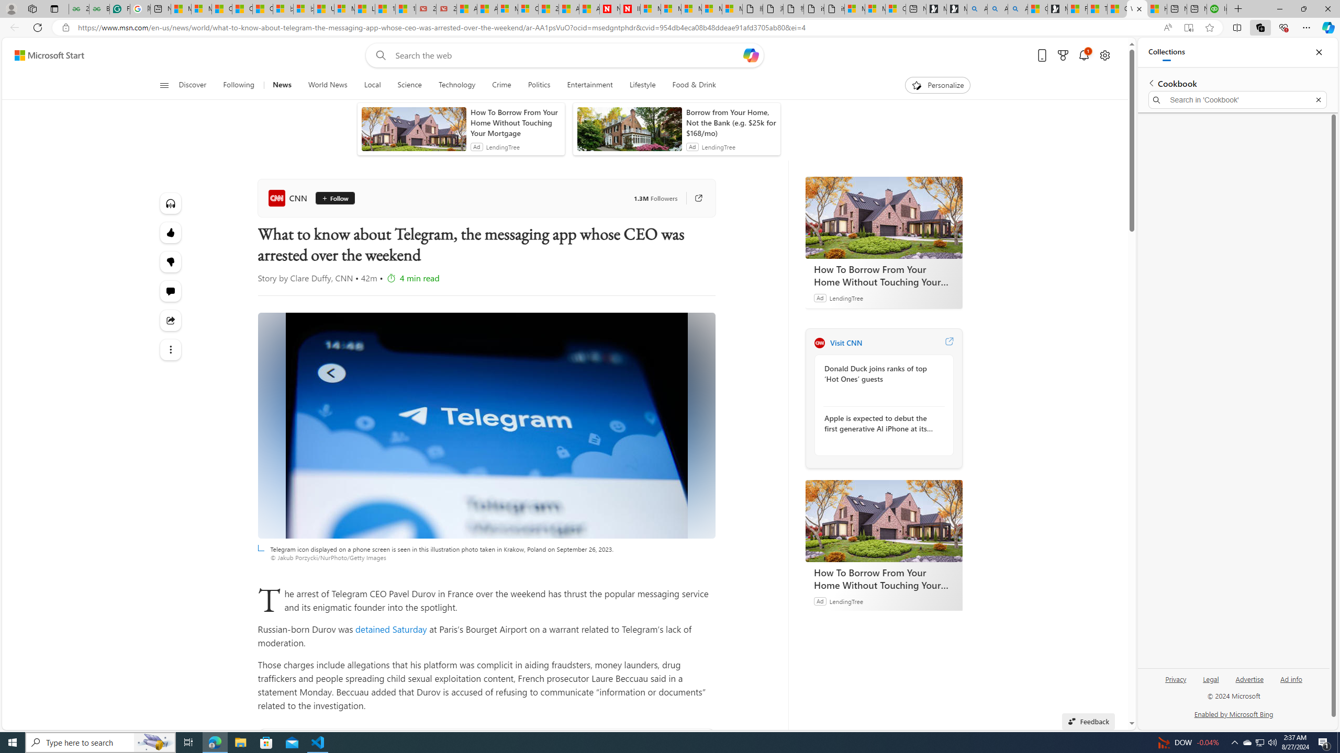  I want to click on 25 Basic Linux Commands For Beginners - GeeksforGeeks, so click(79, 9).